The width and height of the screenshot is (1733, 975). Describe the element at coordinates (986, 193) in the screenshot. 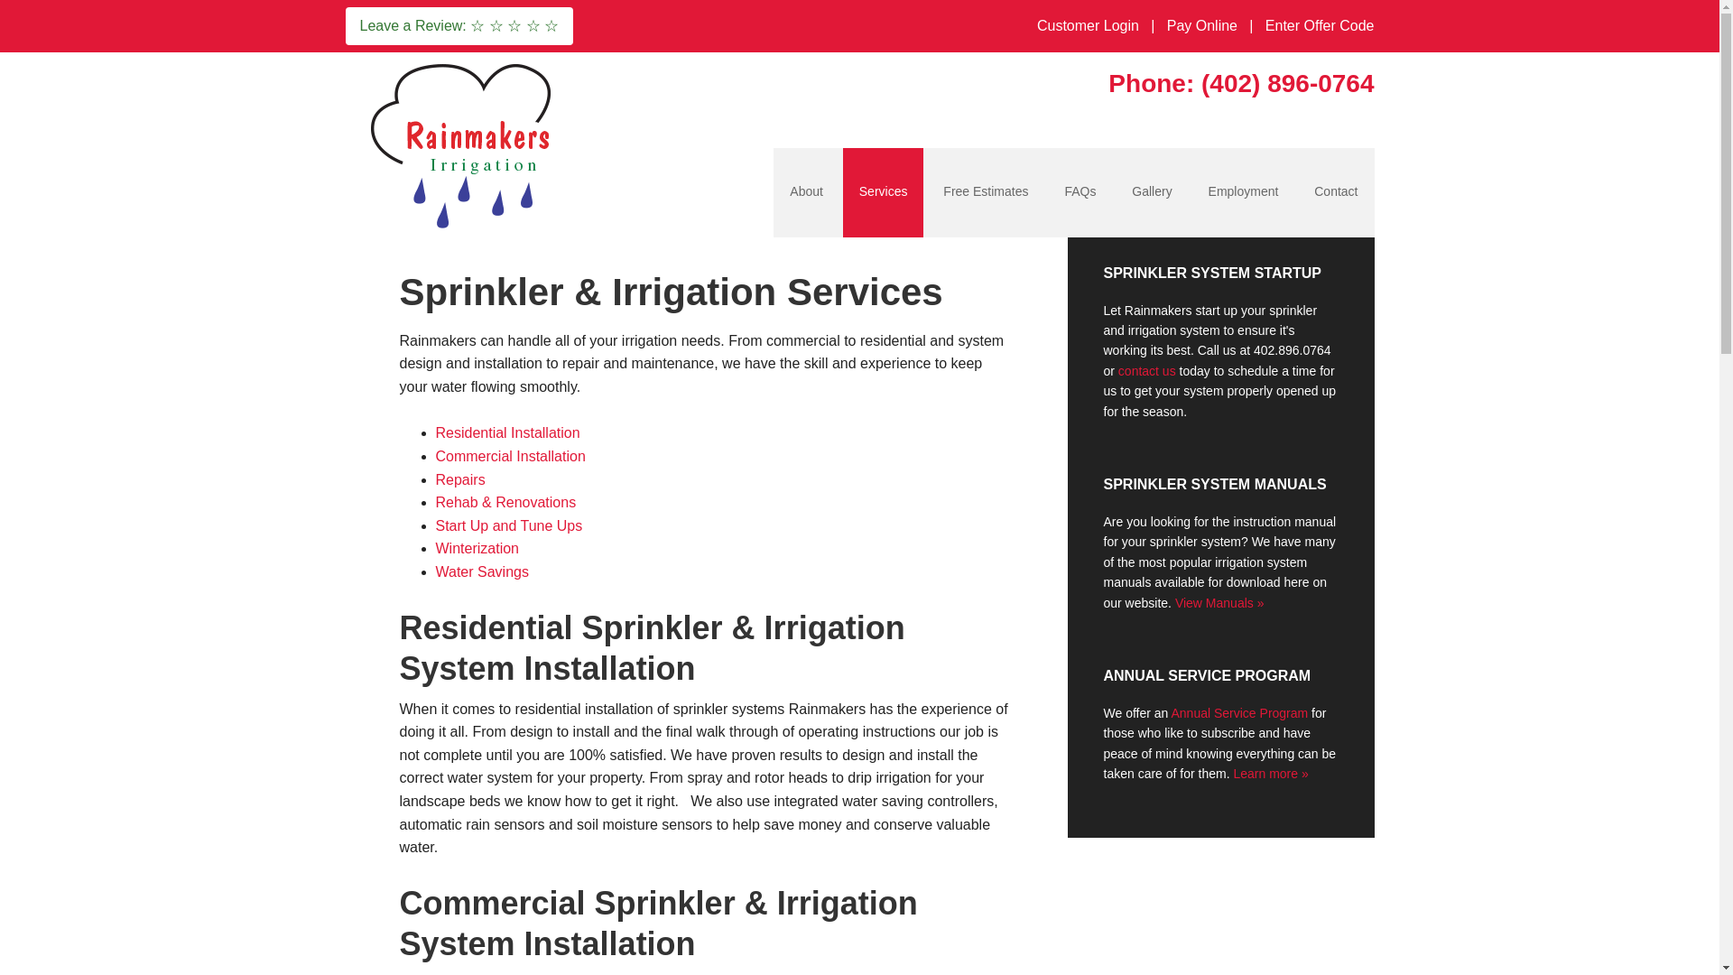

I see `Request a Free Estimate` at that location.